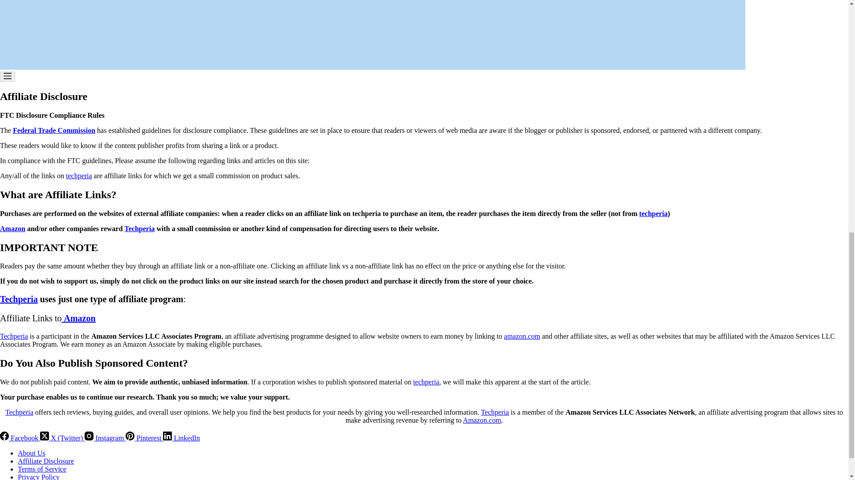  What do you see at coordinates (144, 438) in the screenshot?
I see `Pinterest` at bounding box center [144, 438].